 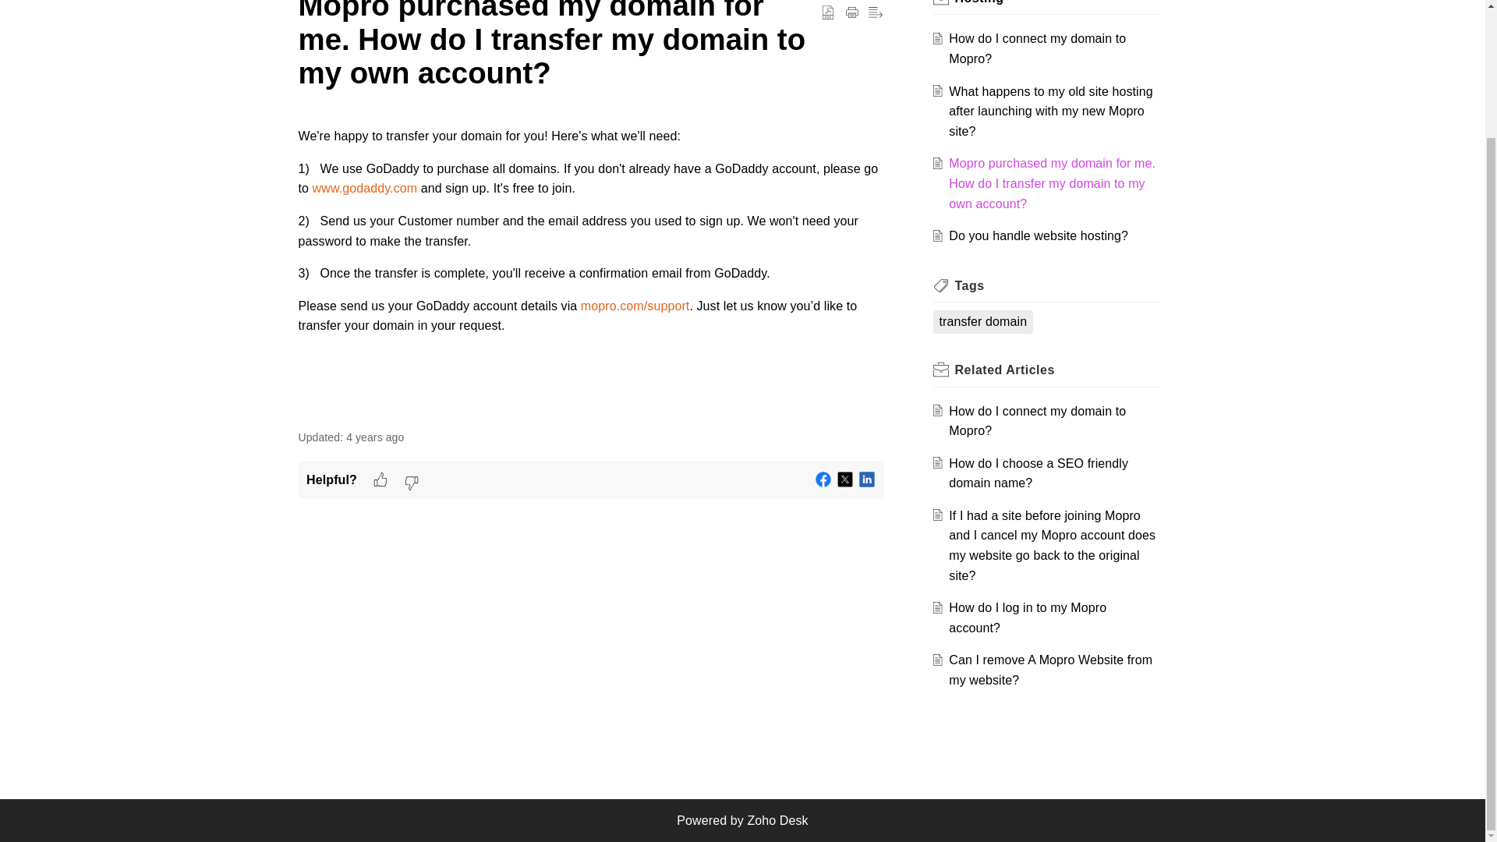 What do you see at coordinates (982, 321) in the screenshot?
I see `transfer domain` at bounding box center [982, 321].